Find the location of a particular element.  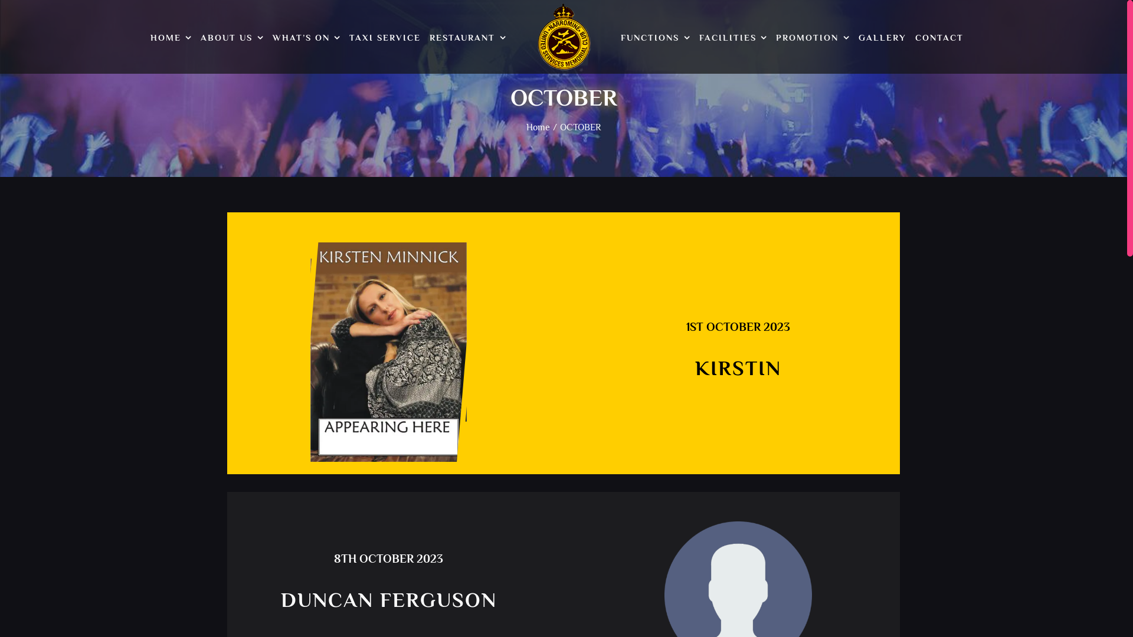

TAXI SERVICE is located at coordinates (385, 39).